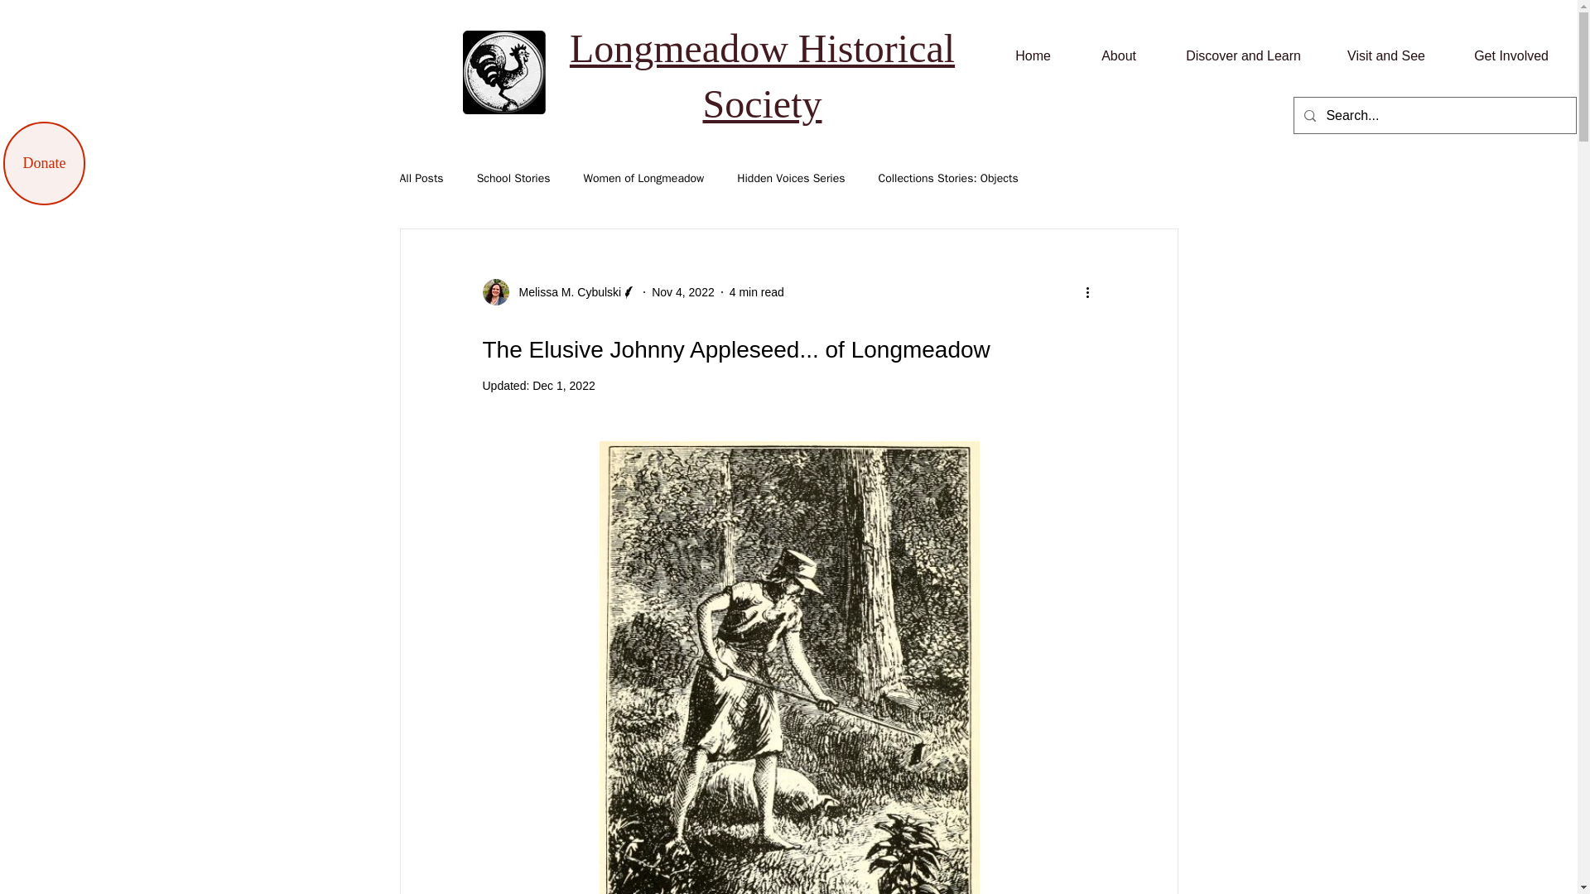  Describe the element at coordinates (1020, 56) in the screenshot. I see `Home` at that location.